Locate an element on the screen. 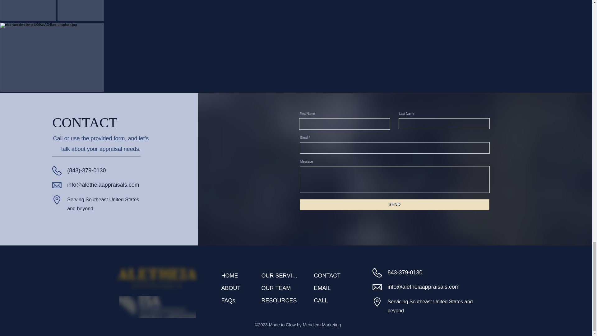 The width and height of the screenshot is (597, 336). ABOUT is located at coordinates (235, 288).